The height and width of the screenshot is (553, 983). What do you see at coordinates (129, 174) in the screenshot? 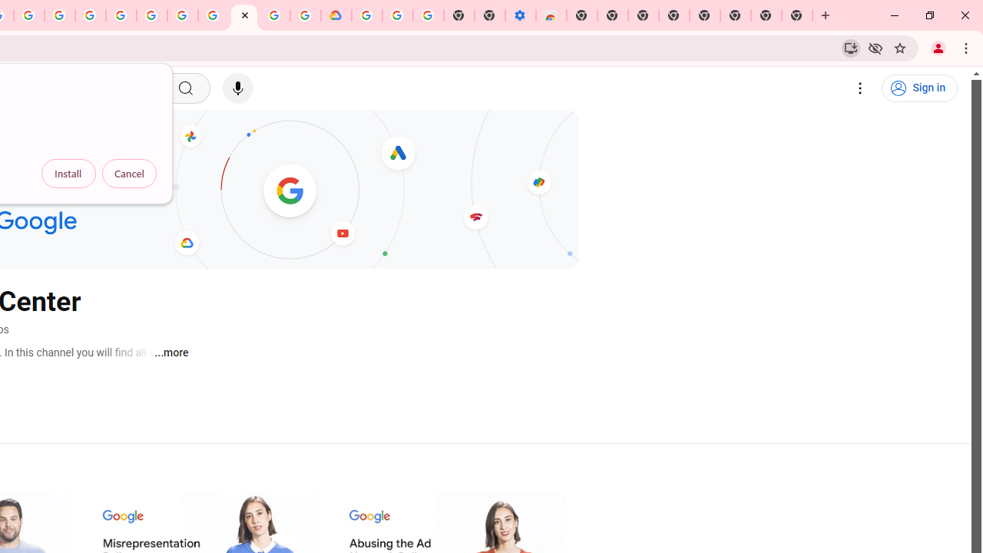
I see `Cancel` at bounding box center [129, 174].